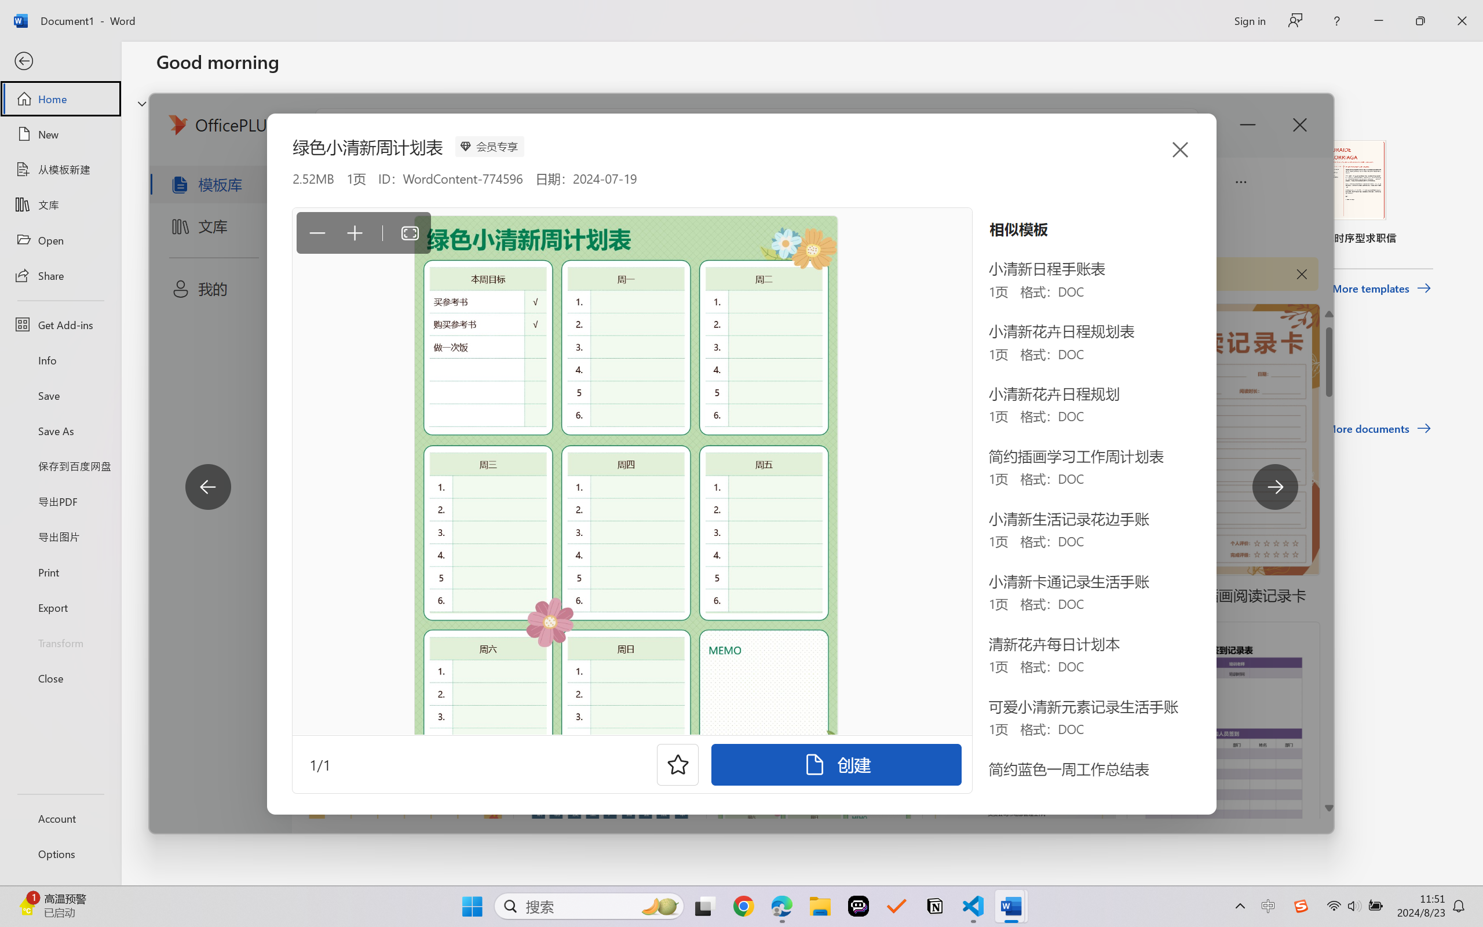  I want to click on Pinned, so click(242, 368).